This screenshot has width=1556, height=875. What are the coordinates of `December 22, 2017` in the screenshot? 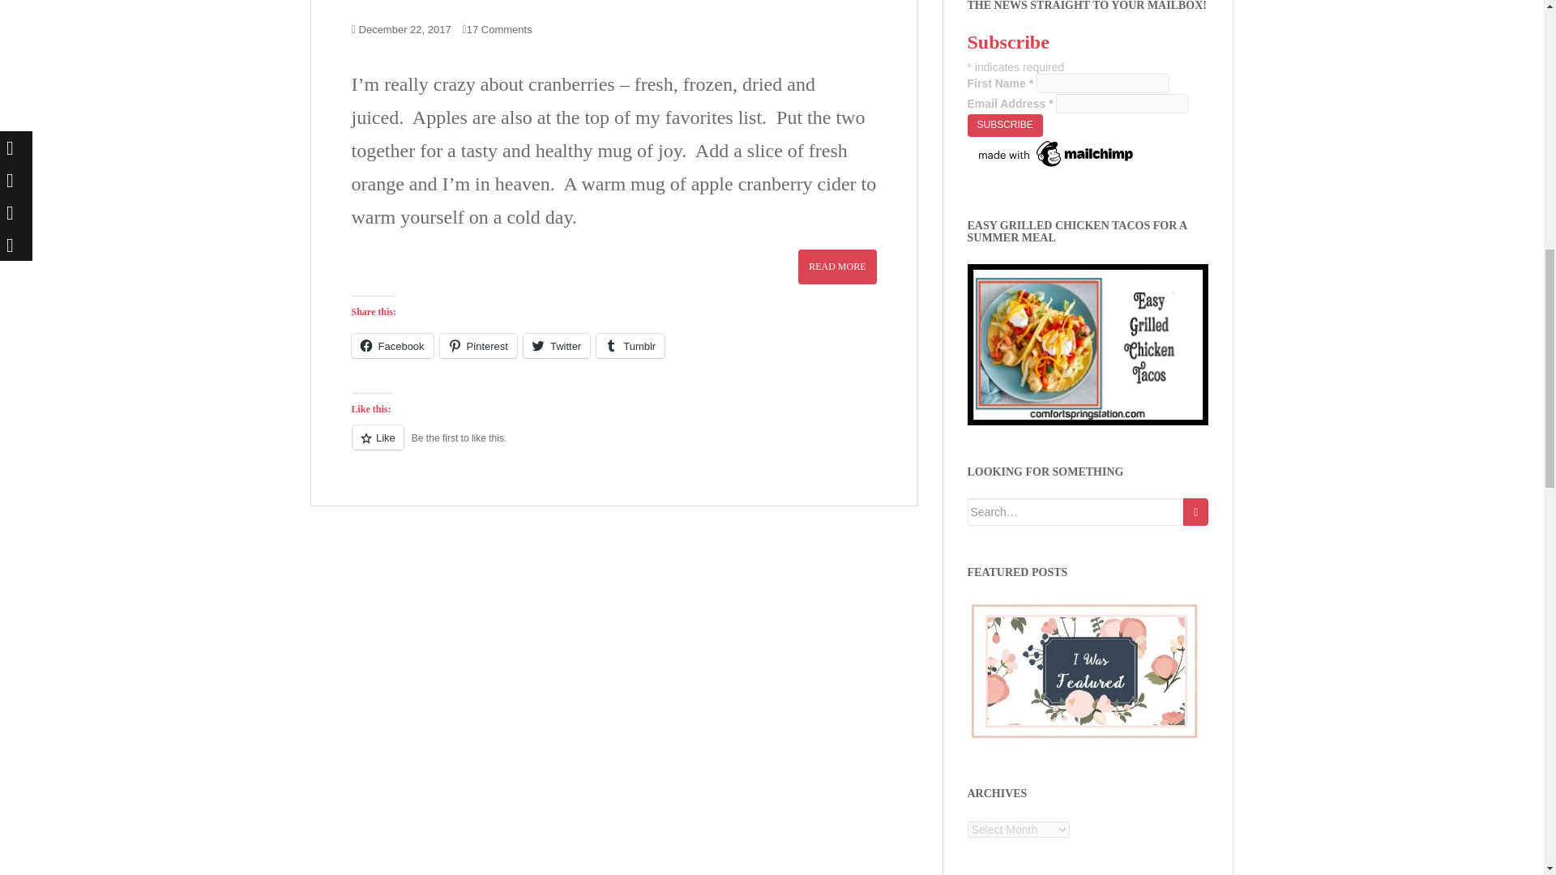 It's located at (405, 29).